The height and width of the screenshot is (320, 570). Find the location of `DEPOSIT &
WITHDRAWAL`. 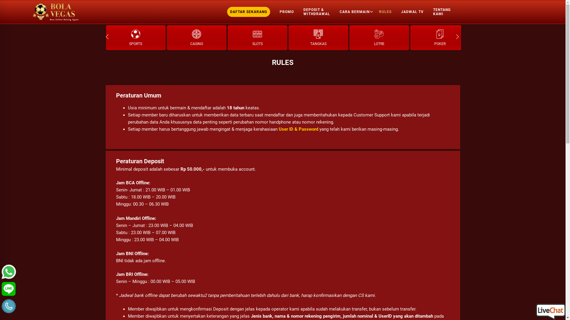

DEPOSIT &
WITHDRAWAL is located at coordinates (318, 12).